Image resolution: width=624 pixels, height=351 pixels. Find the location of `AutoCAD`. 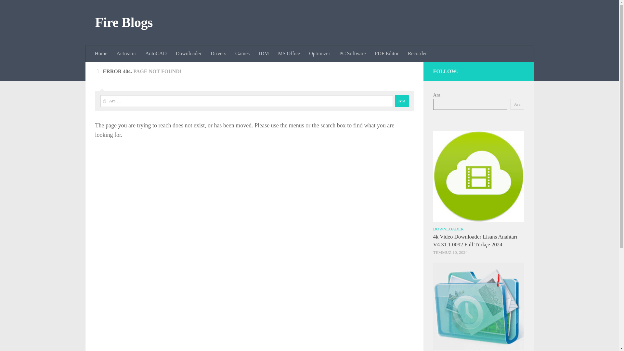

AutoCAD is located at coordinates (156, 54).